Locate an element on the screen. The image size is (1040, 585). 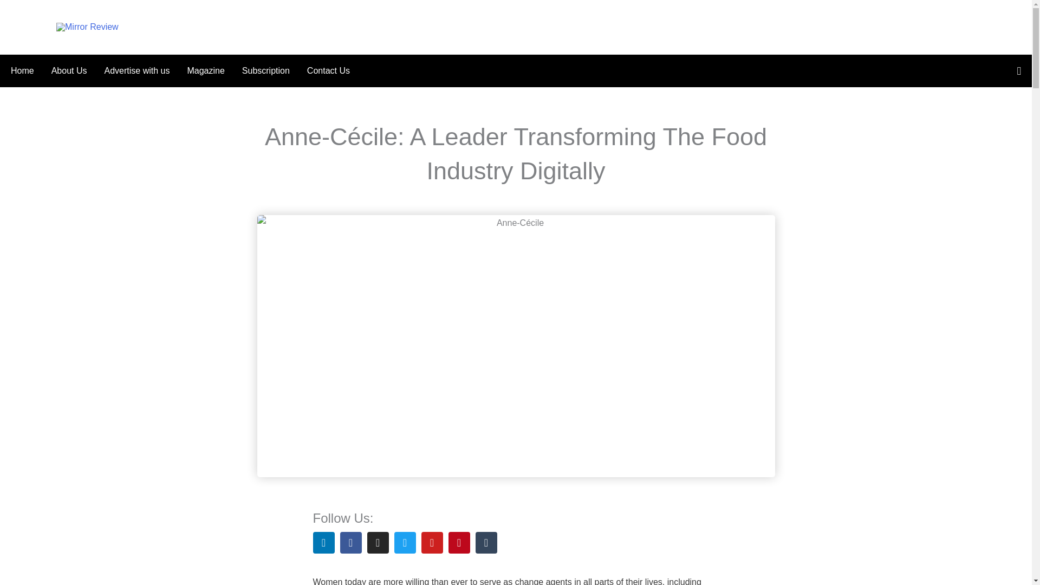
Facebook is located at coordinates (351, 542).